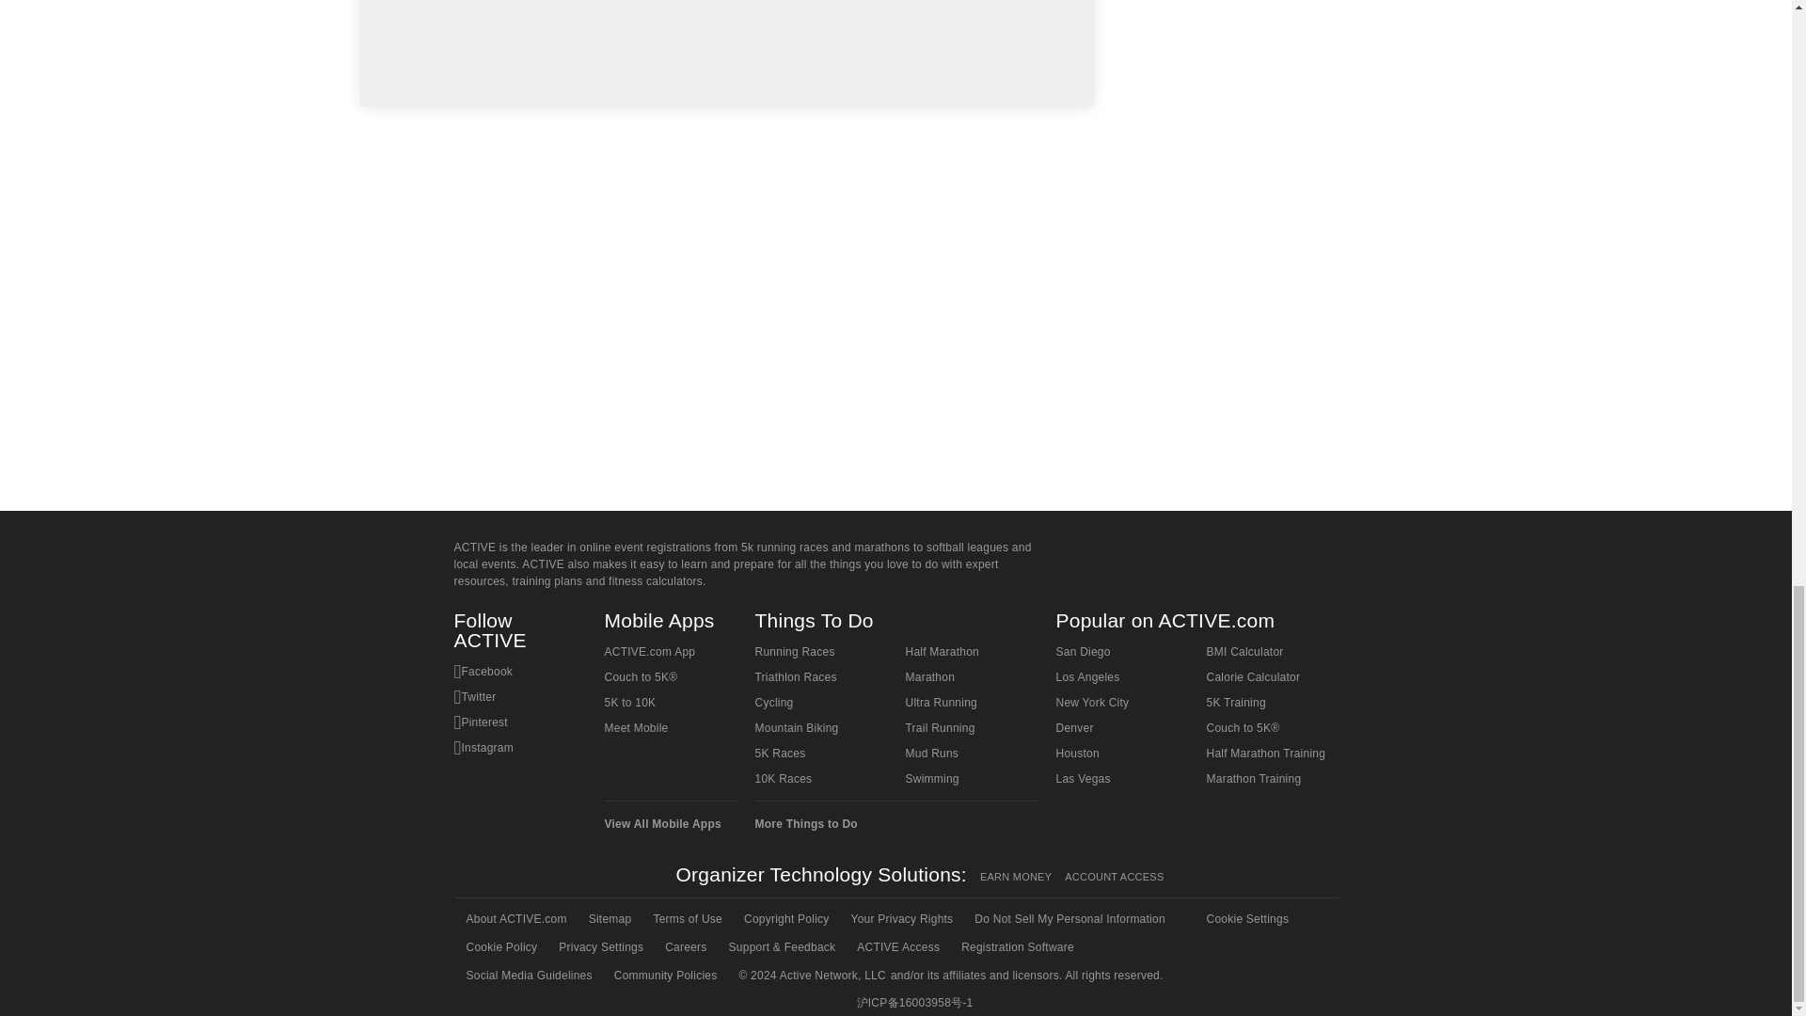 The height and width of the screenshot is (1016, 1806). What do you see at coordinates (901, 919) in the screenshot?
I see `Your Privacy Rights: Updated` at bounding box center [901, 919].